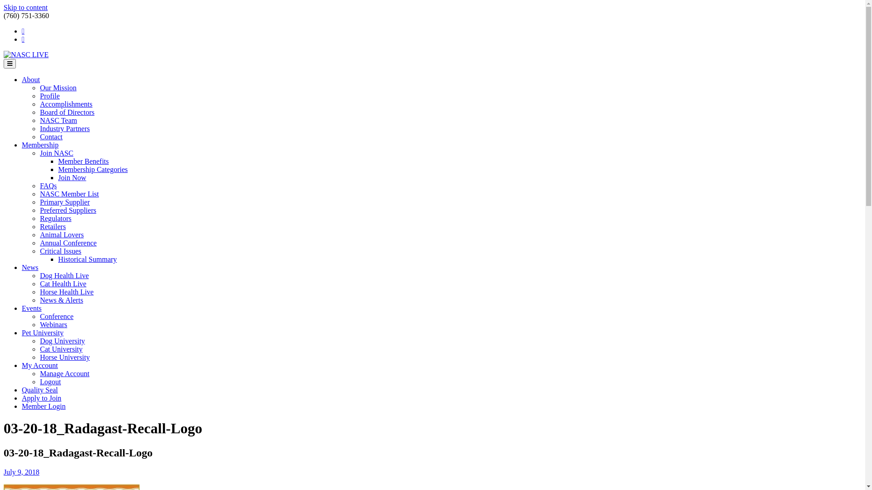 The image size is (872, 490). Describe the element at coordinates (67, 113) in the screenshot. I see `Board of Directors` at that location.